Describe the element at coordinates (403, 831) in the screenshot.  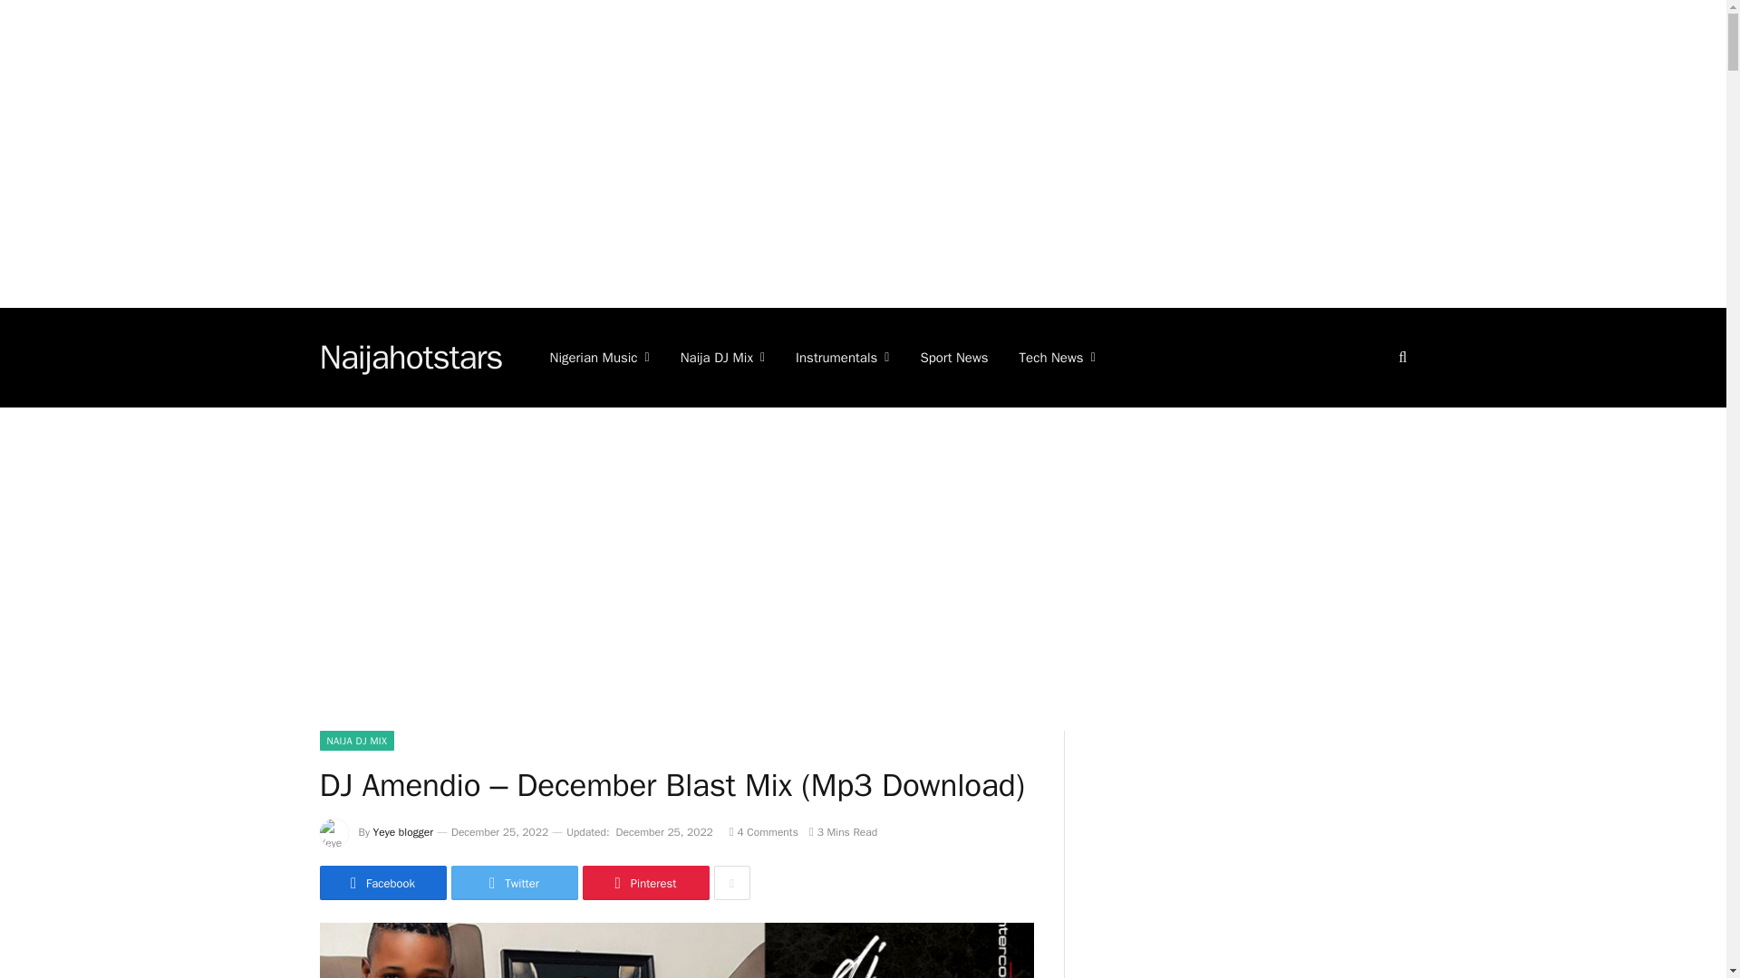
I see `Posts by Yeye blogger` at that location.